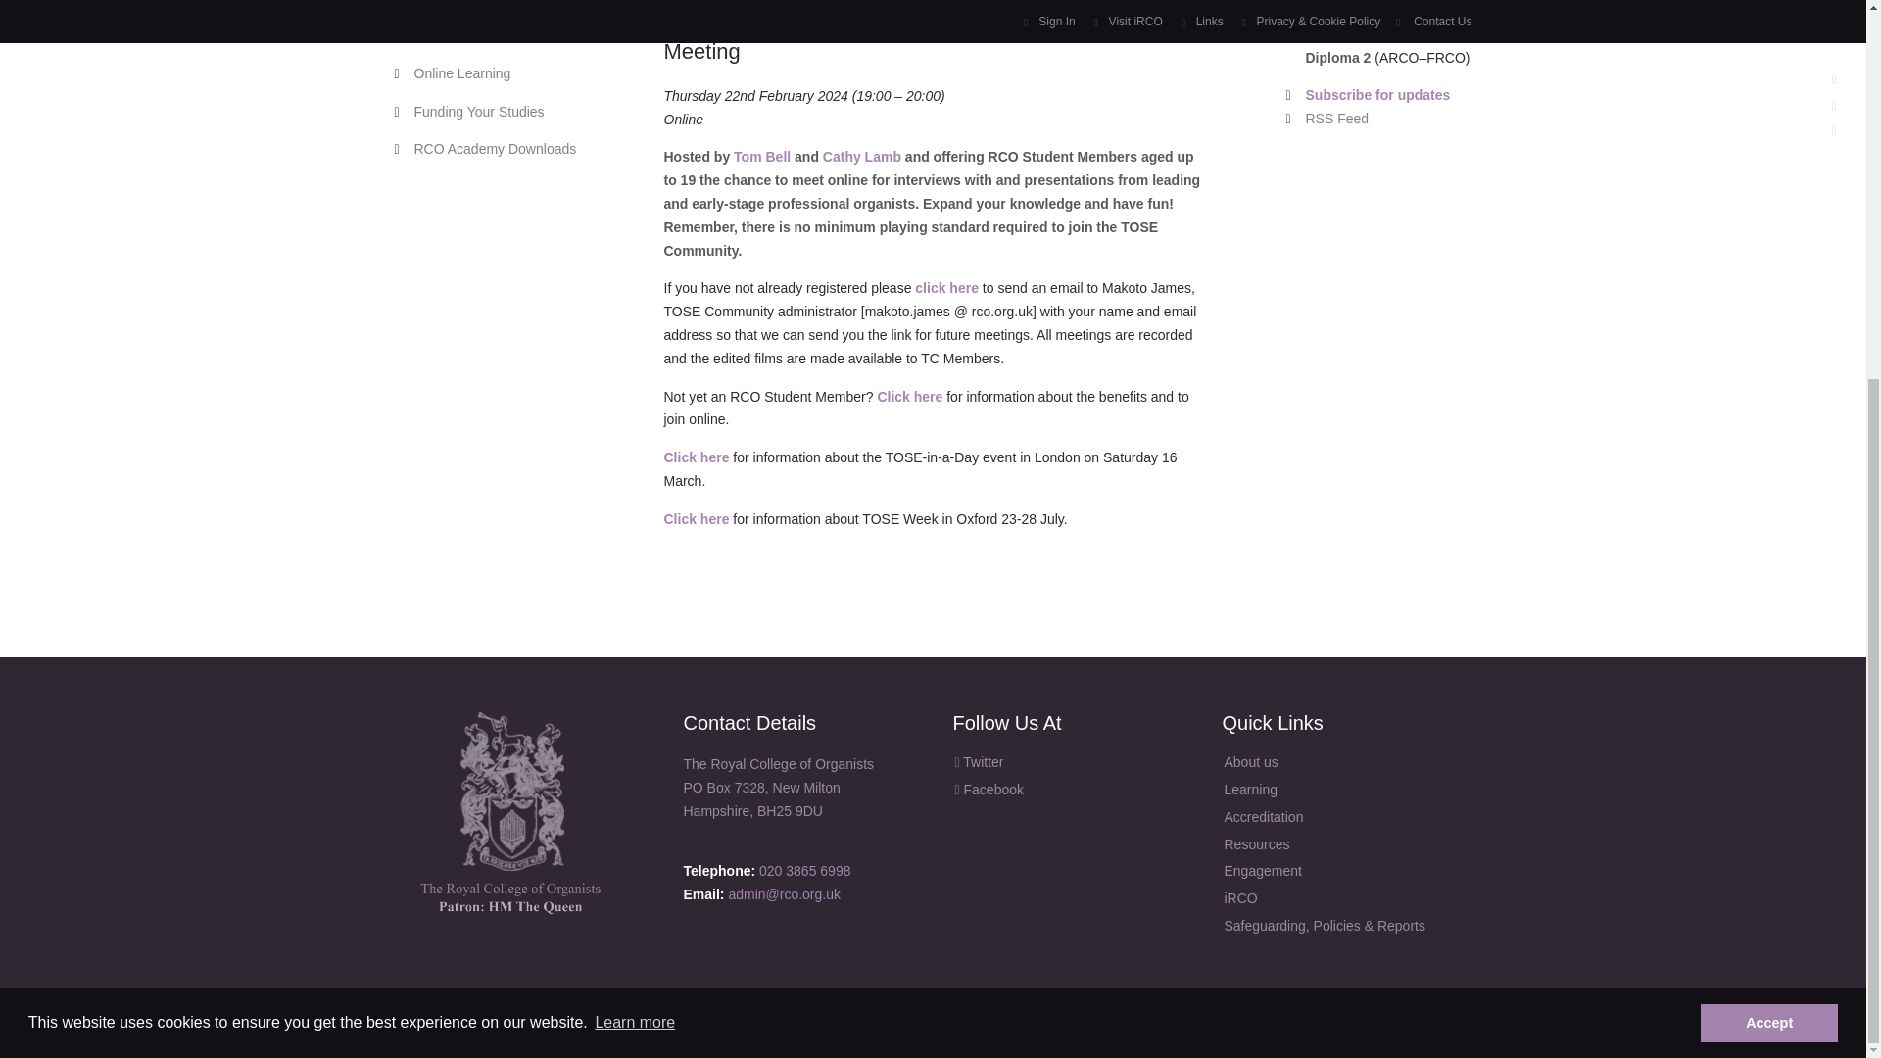  I want to click on click here, so click(946, 288).